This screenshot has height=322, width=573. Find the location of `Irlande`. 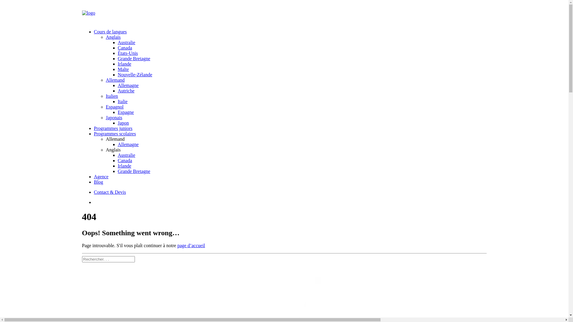

Irlande is located at coordinates (124, 166).